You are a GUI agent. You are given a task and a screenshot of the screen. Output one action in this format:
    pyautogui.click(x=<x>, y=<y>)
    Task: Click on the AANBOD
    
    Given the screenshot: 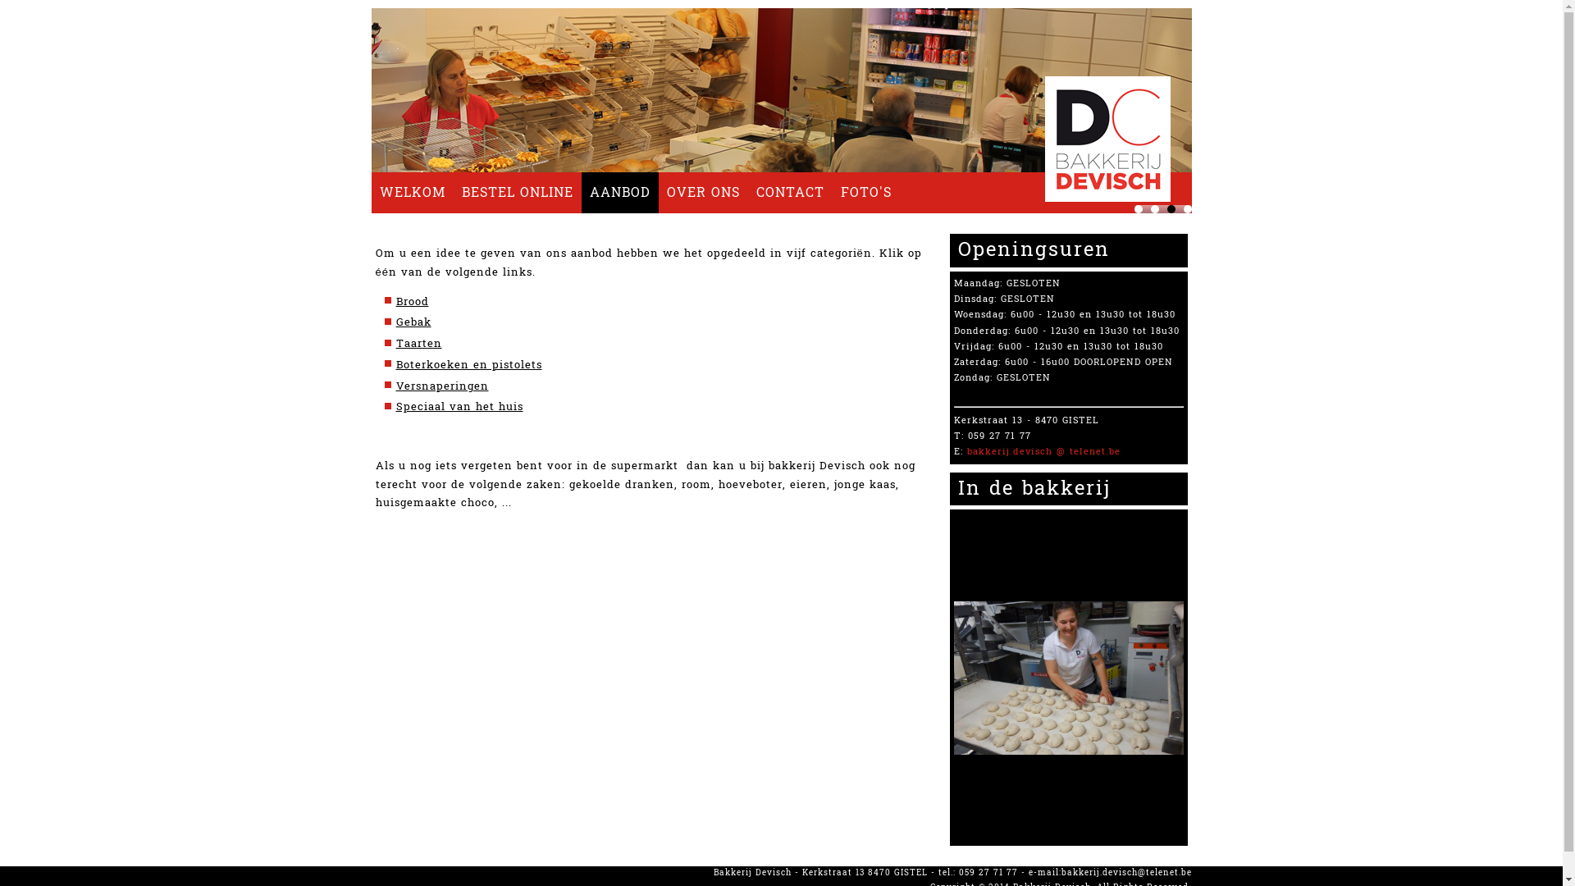 What is the action you would take?
    pyautogui.click(x=619, y=193)
    